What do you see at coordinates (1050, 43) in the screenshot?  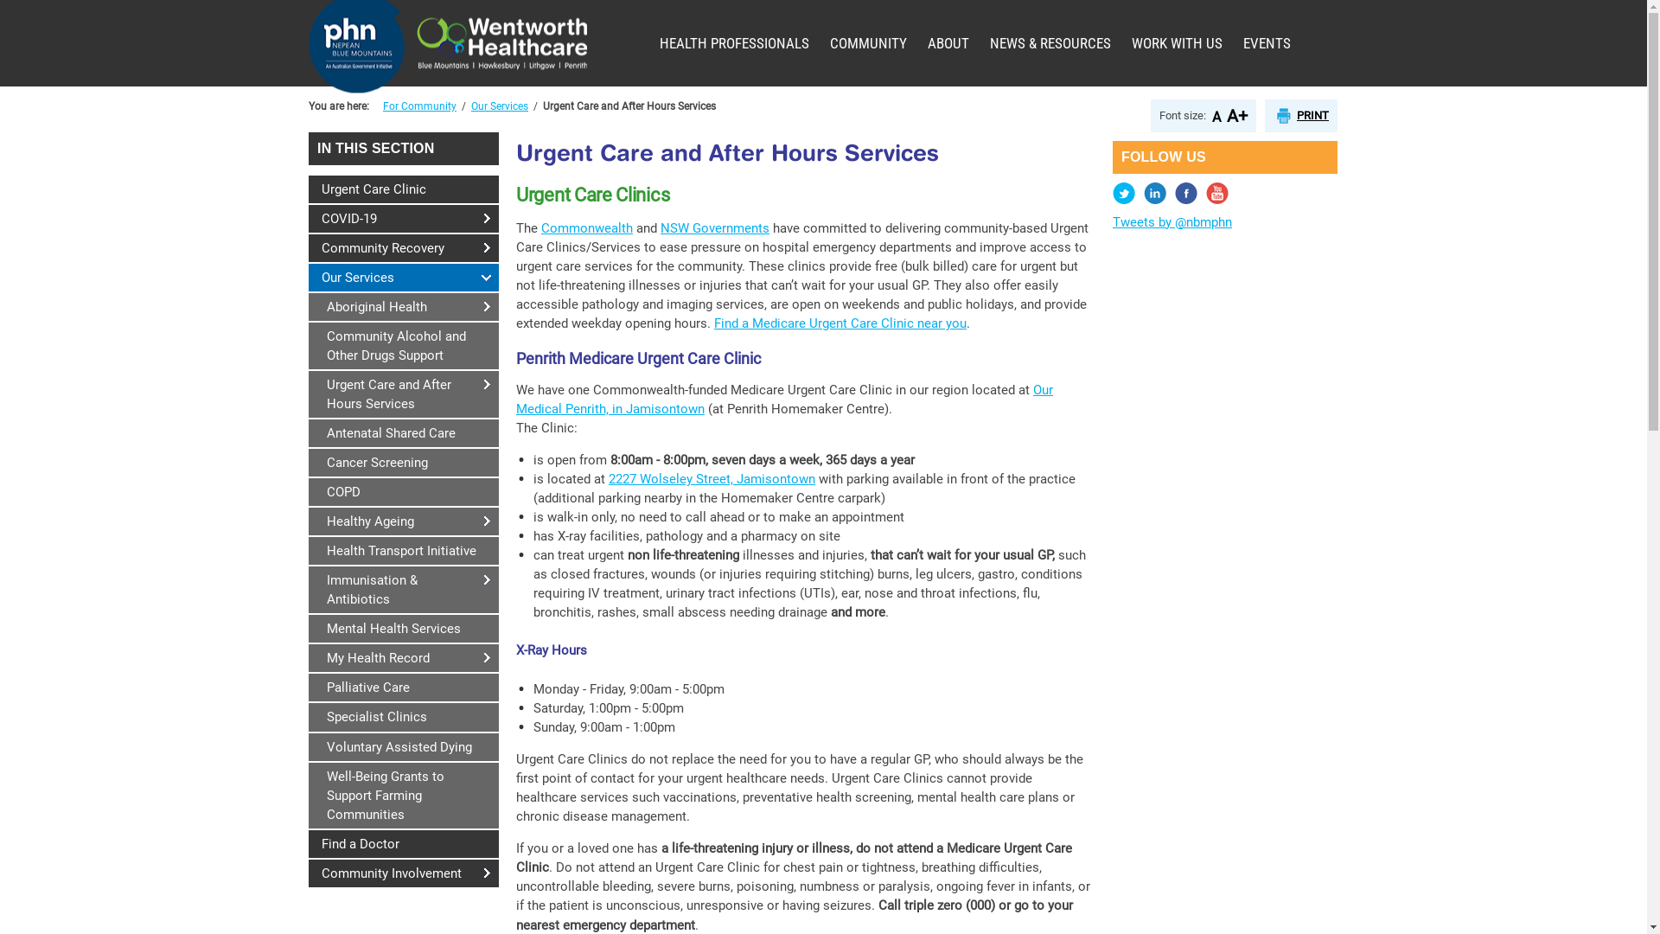 I see `NEWS & RESOURCES` at bounding box center [1050, 43].